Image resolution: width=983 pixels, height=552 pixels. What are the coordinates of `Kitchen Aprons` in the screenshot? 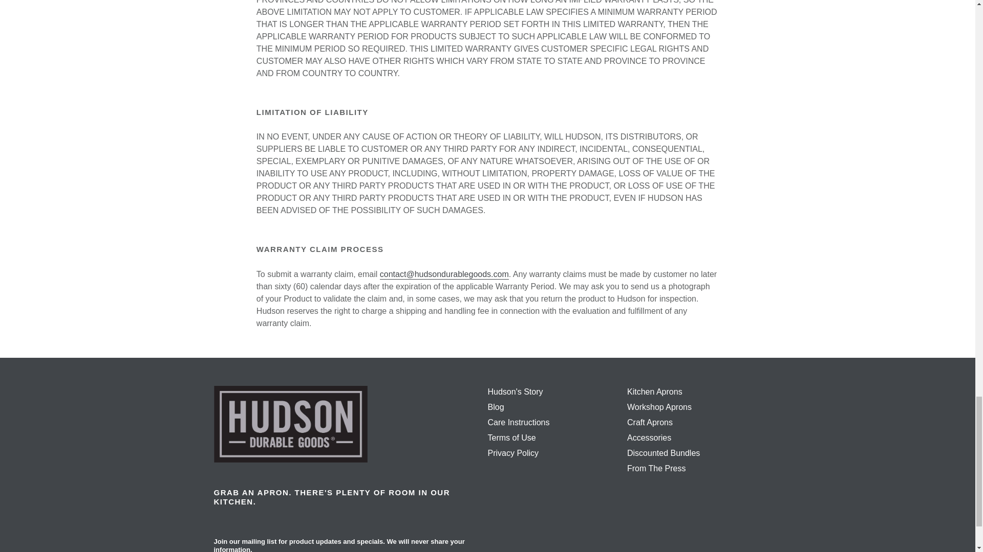 It's located at (654, 392).